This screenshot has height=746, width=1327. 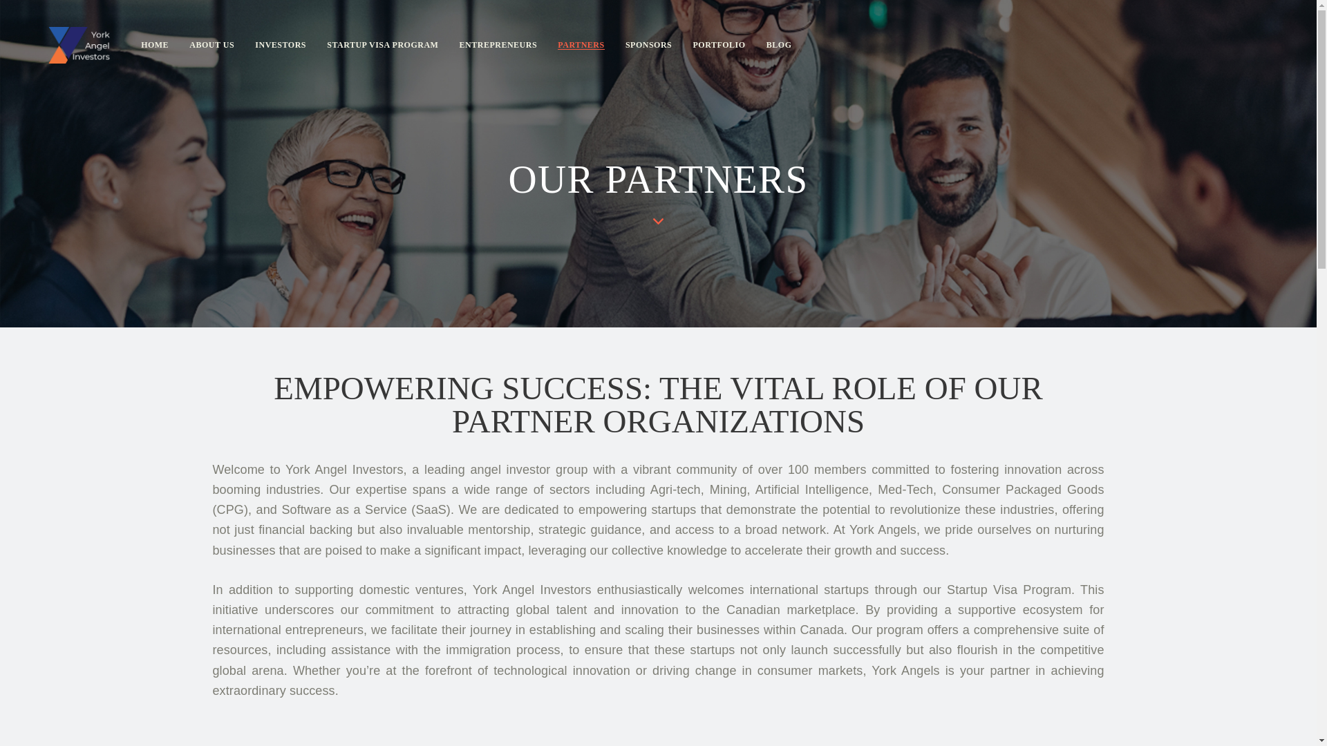 I want to click on SPONSORS, so click(x=649, y=46).